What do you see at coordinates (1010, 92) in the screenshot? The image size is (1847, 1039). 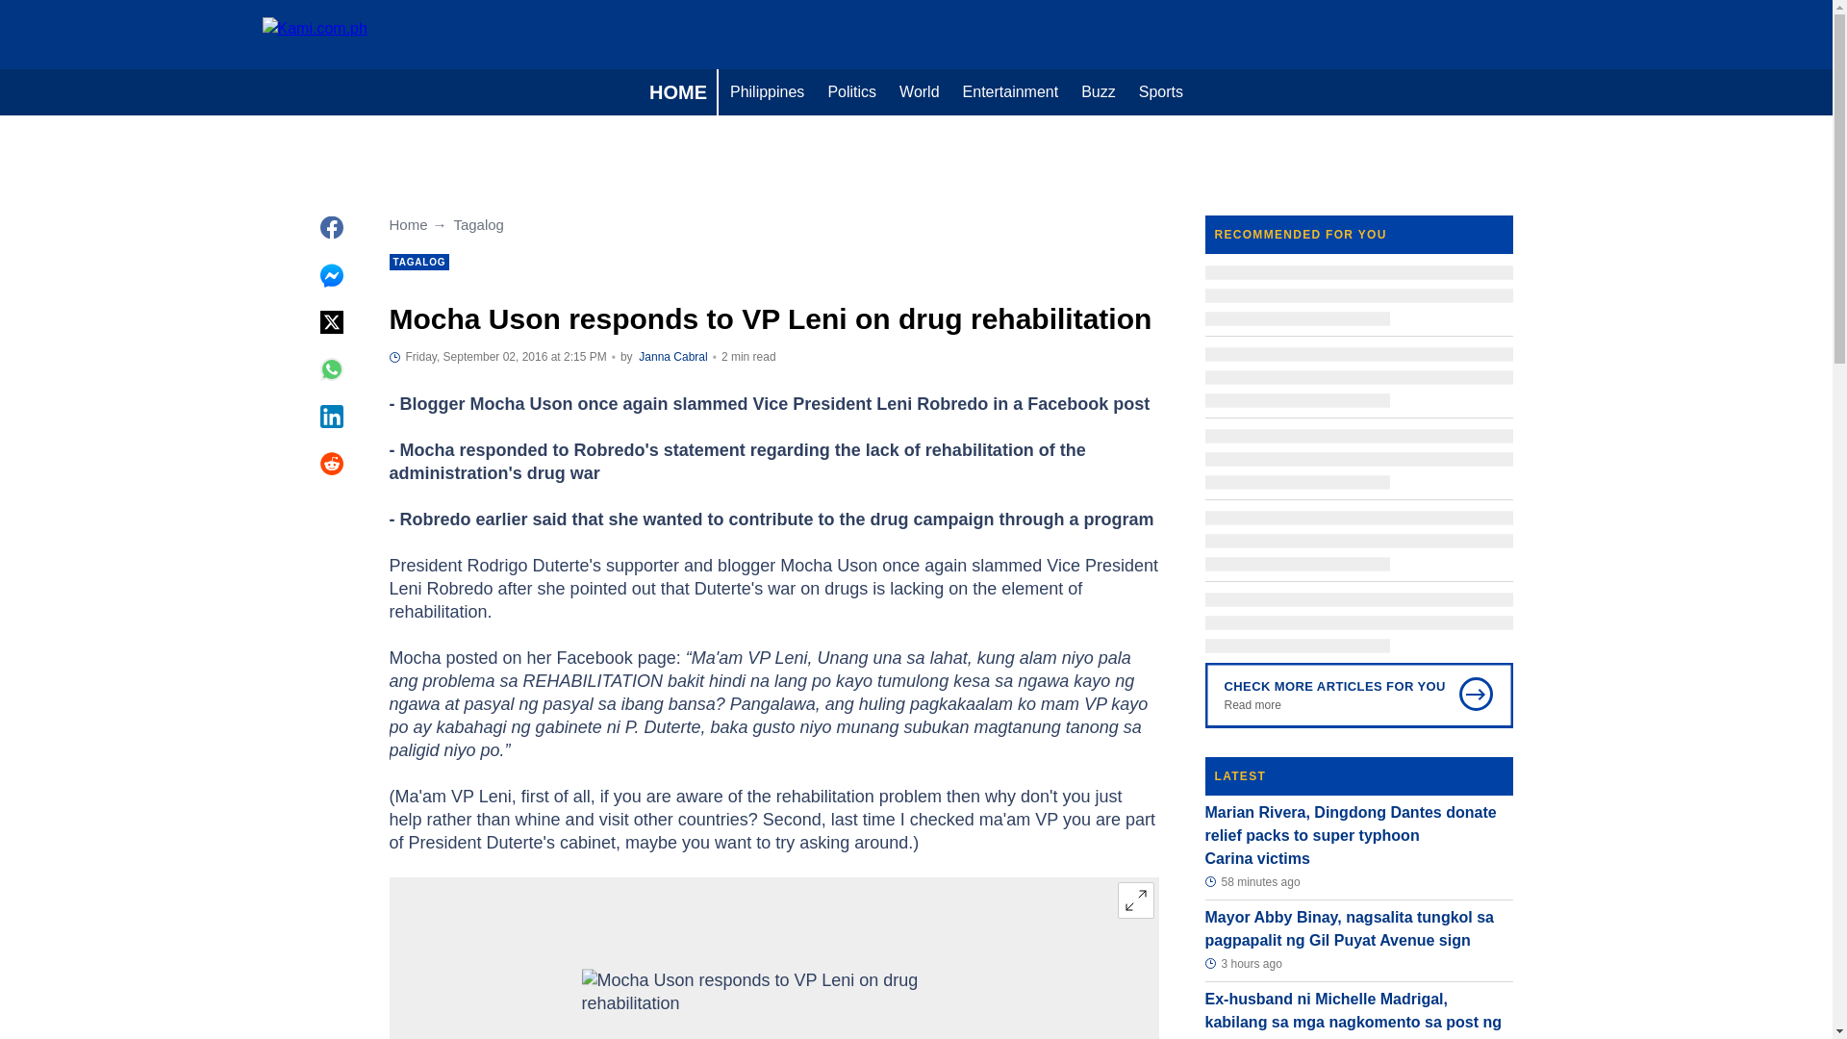 I see `Entertainment` at bounding box center [1010, 92].